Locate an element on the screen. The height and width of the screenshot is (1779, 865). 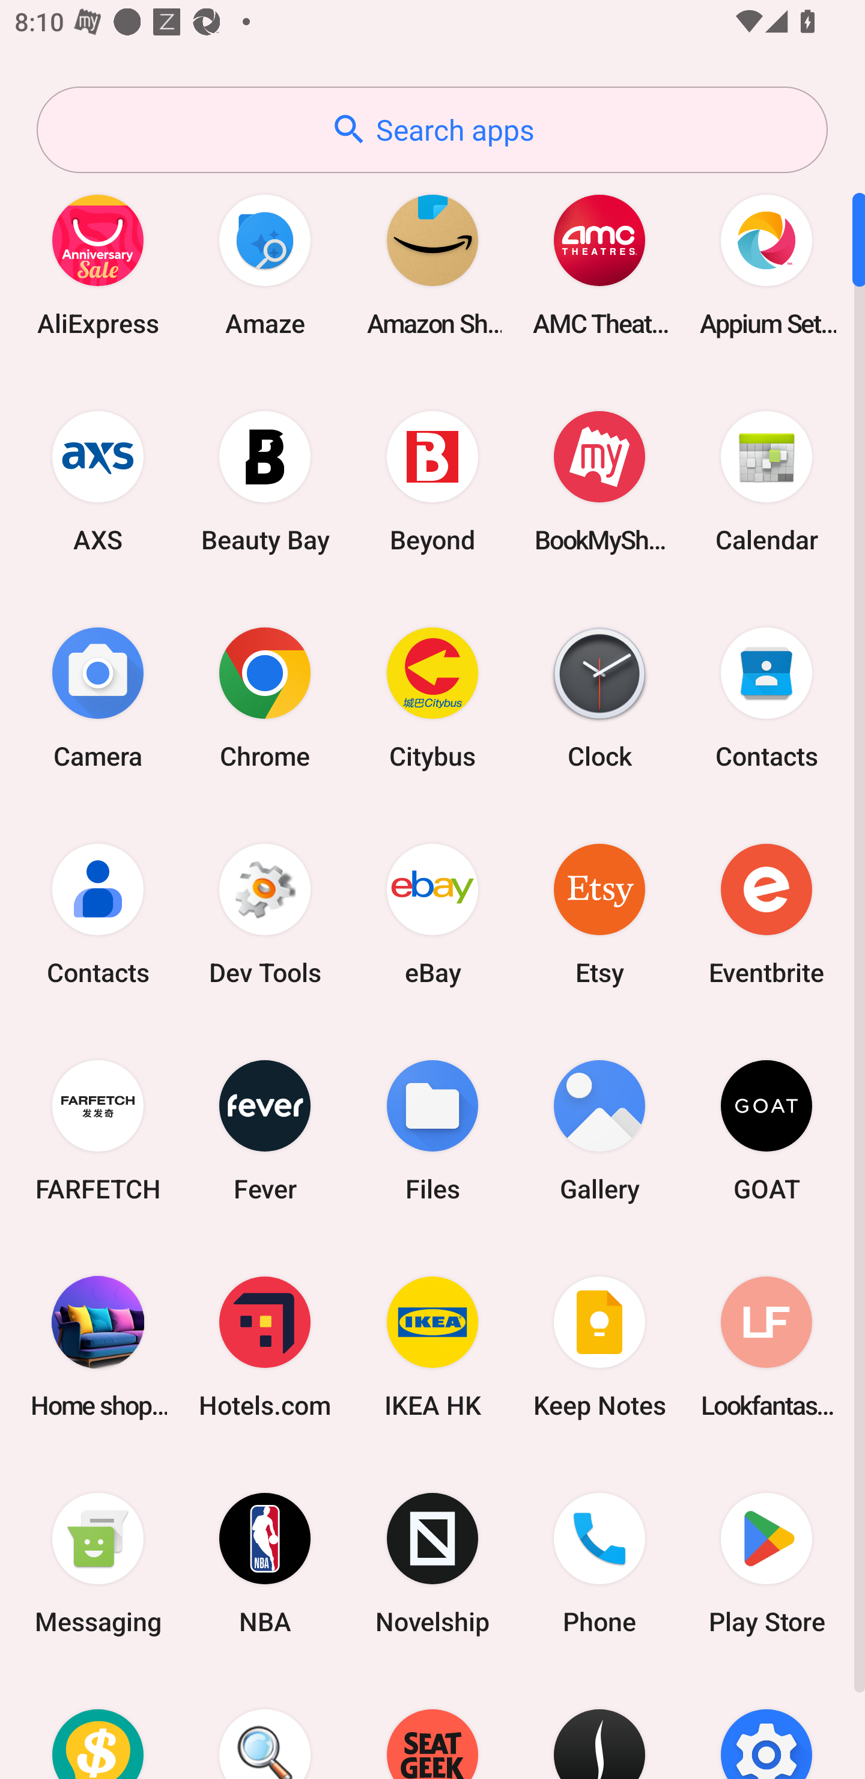
Phone is located at coordinates (599, 1564).